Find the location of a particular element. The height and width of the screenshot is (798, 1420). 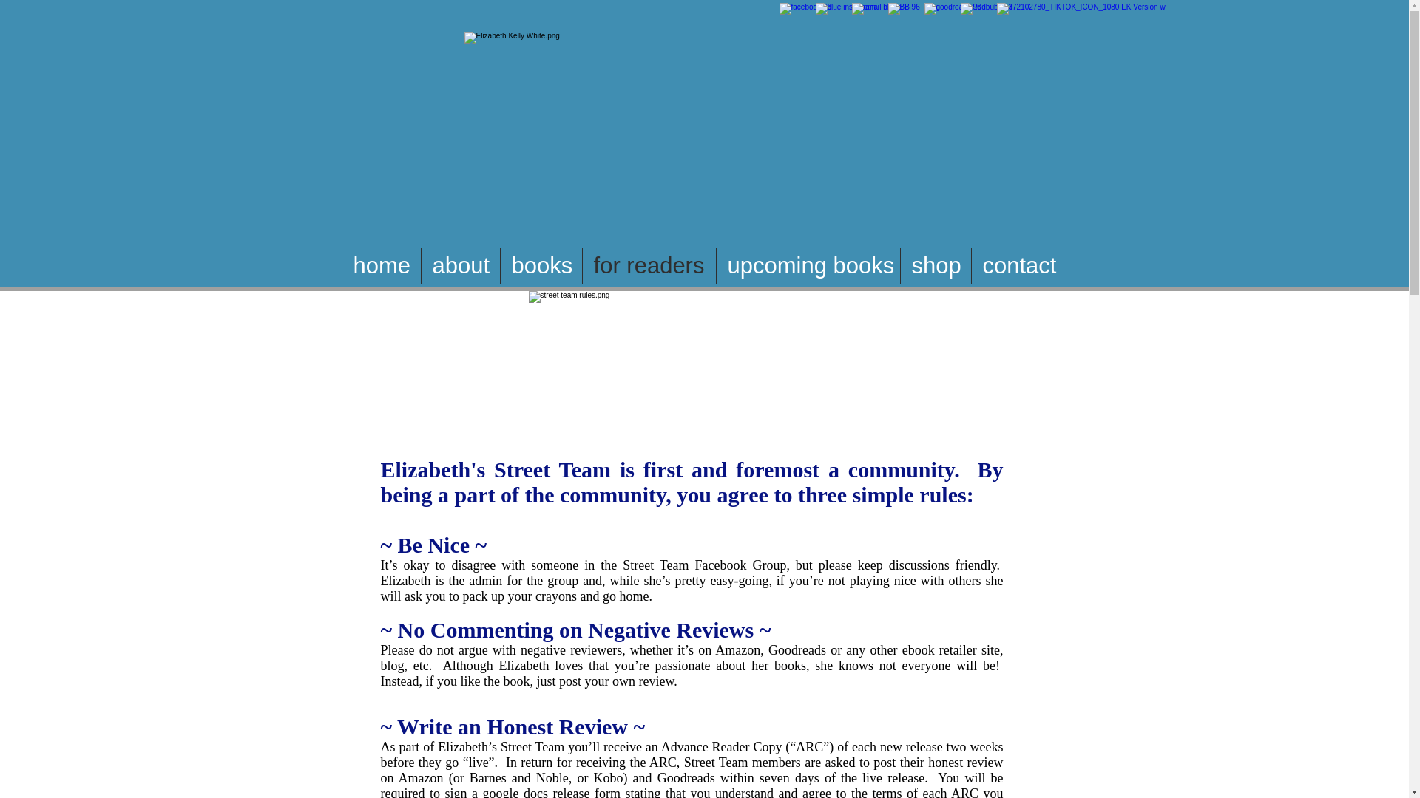

shop is located at coordinates (936, 266).